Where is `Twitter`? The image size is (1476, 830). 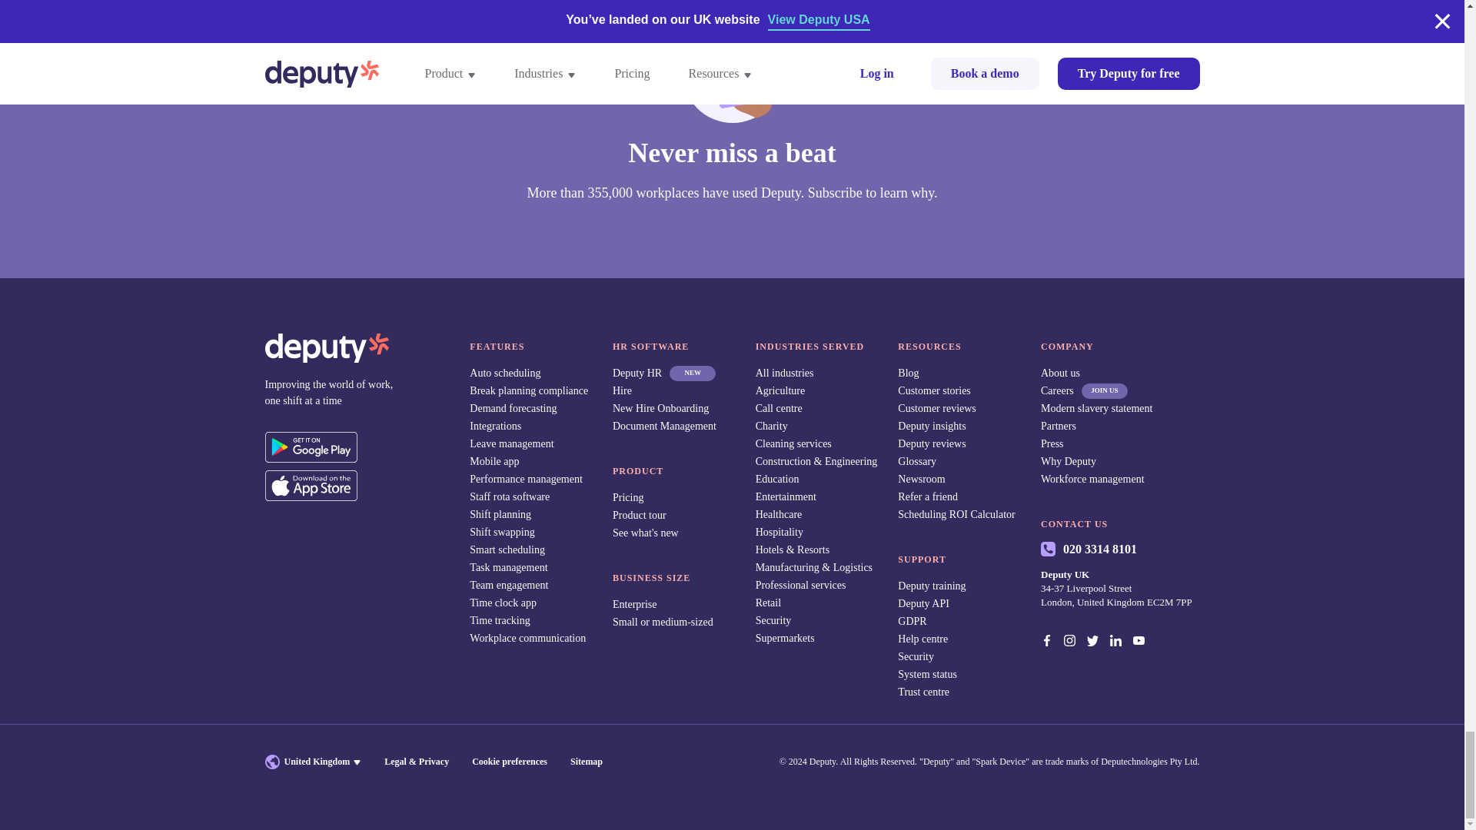 Twitter is located at coordinates (1095, 639).